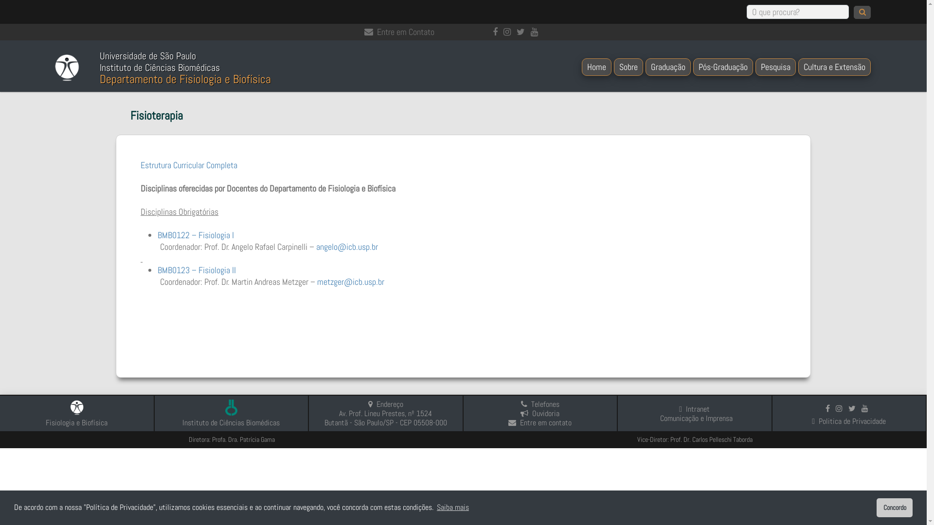 The height and width of the screenshot is (525, 934). What do you see at coordinates (67, 68) in the screenshot?
I see `Logotipo do Departamento` at bounding box center [67, 68].